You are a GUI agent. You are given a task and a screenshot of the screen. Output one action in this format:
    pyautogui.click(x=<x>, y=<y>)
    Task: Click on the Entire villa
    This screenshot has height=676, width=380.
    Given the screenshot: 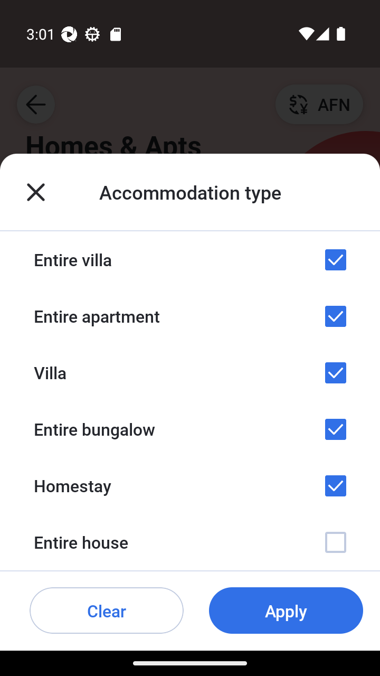 What is the action you would take?
    pyautogui.click(x=190, y=260)
    